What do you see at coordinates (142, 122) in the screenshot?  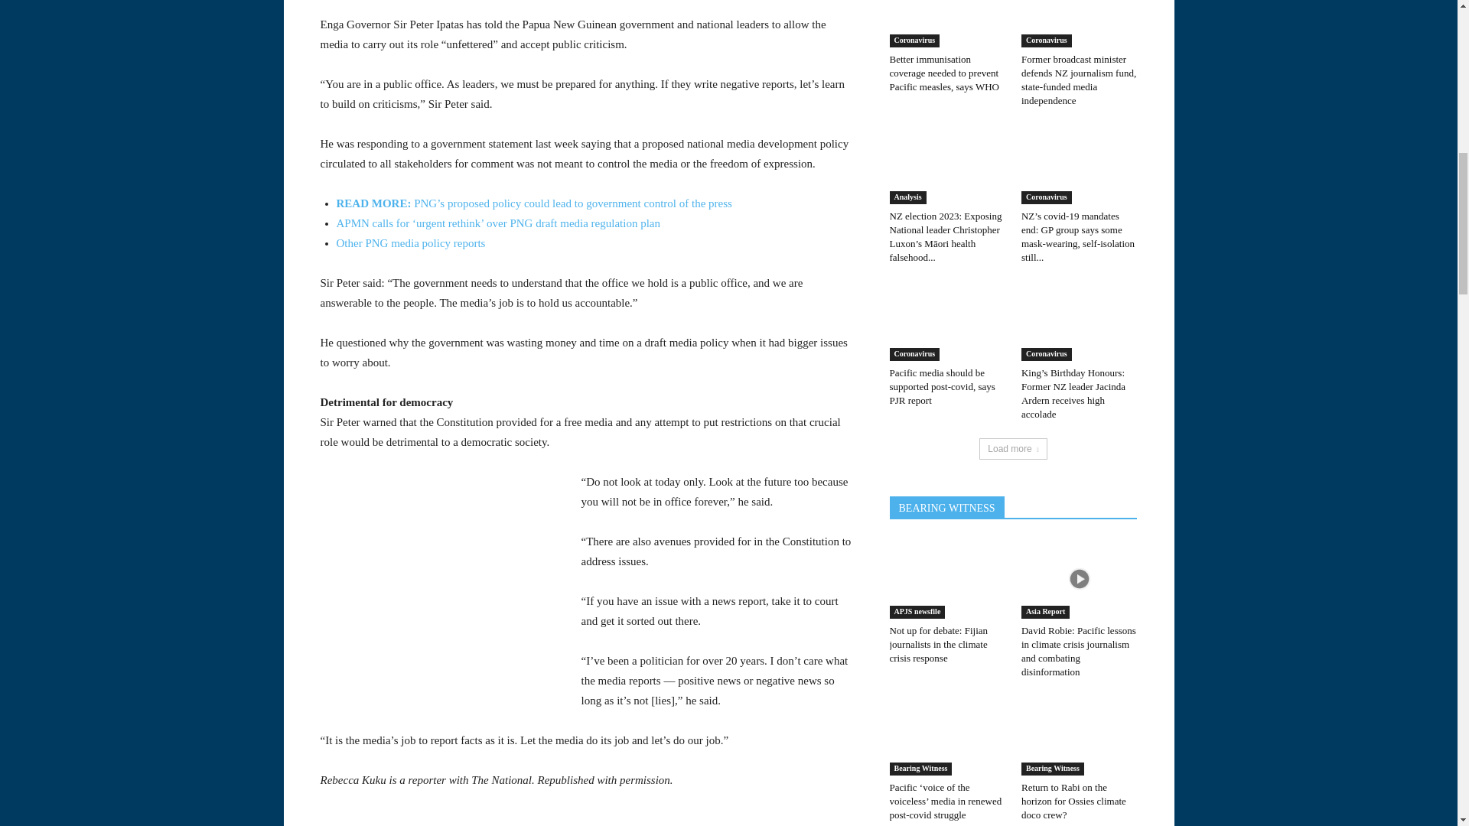 I see `West Papua` at bounding box center [142, 122].